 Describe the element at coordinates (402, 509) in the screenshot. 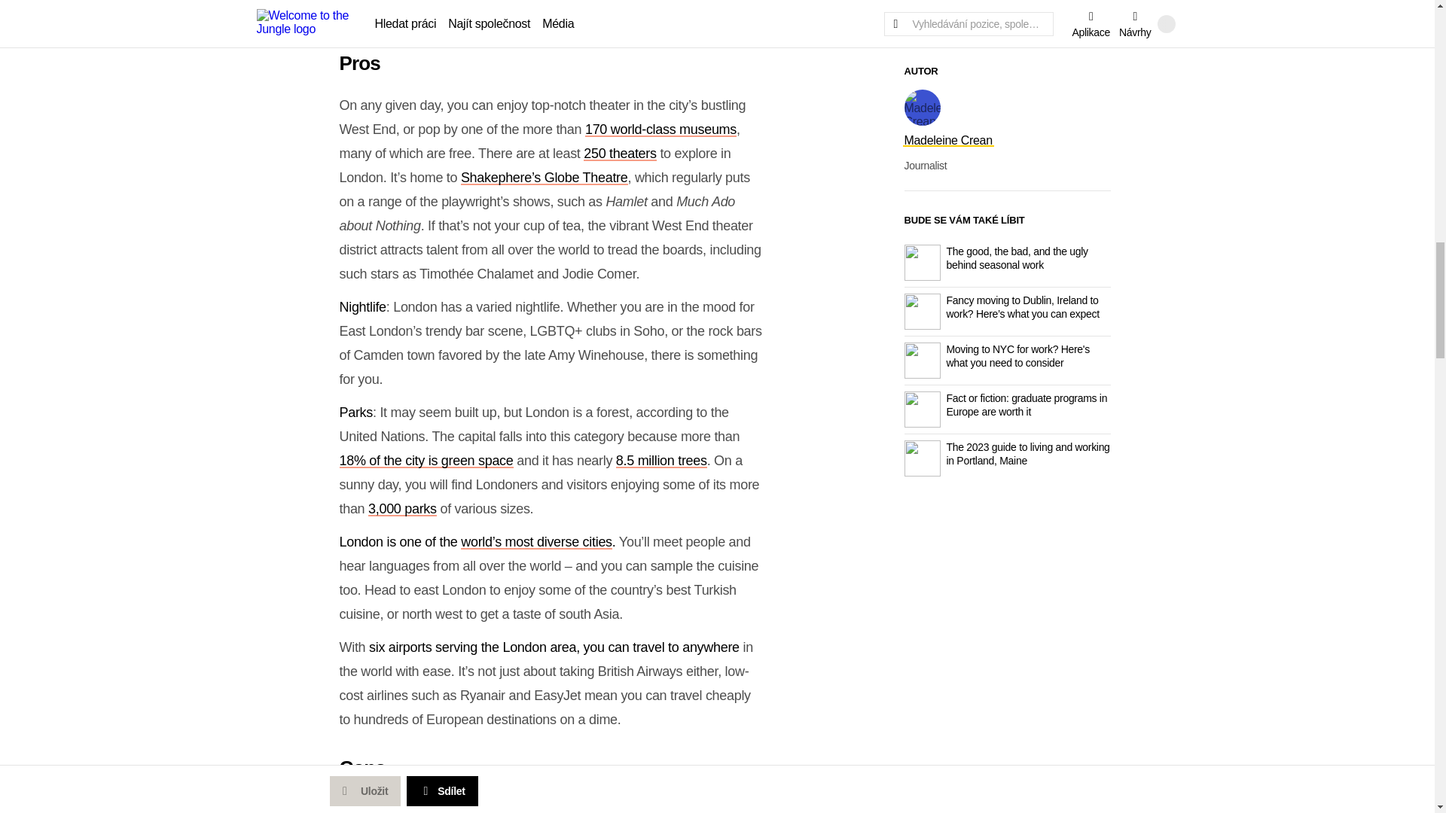

I see `3,000 parks` at that location.